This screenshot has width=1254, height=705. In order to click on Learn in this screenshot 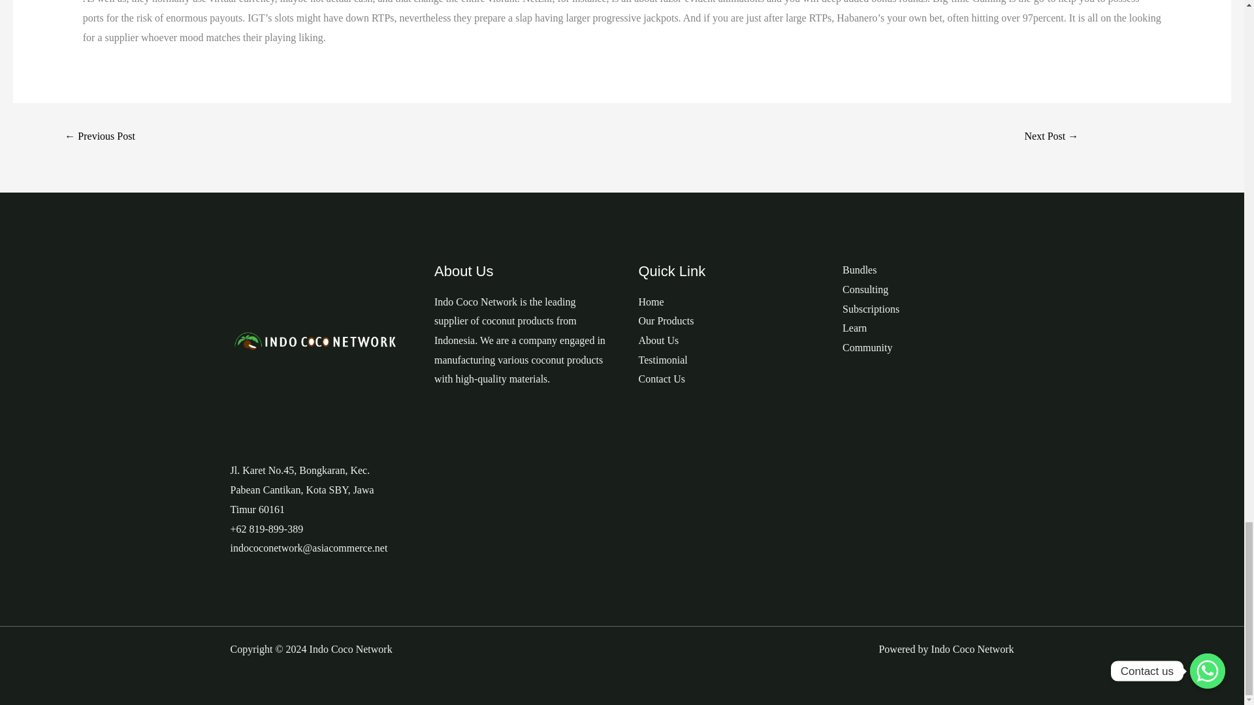, I will do `click(854, 328)`.